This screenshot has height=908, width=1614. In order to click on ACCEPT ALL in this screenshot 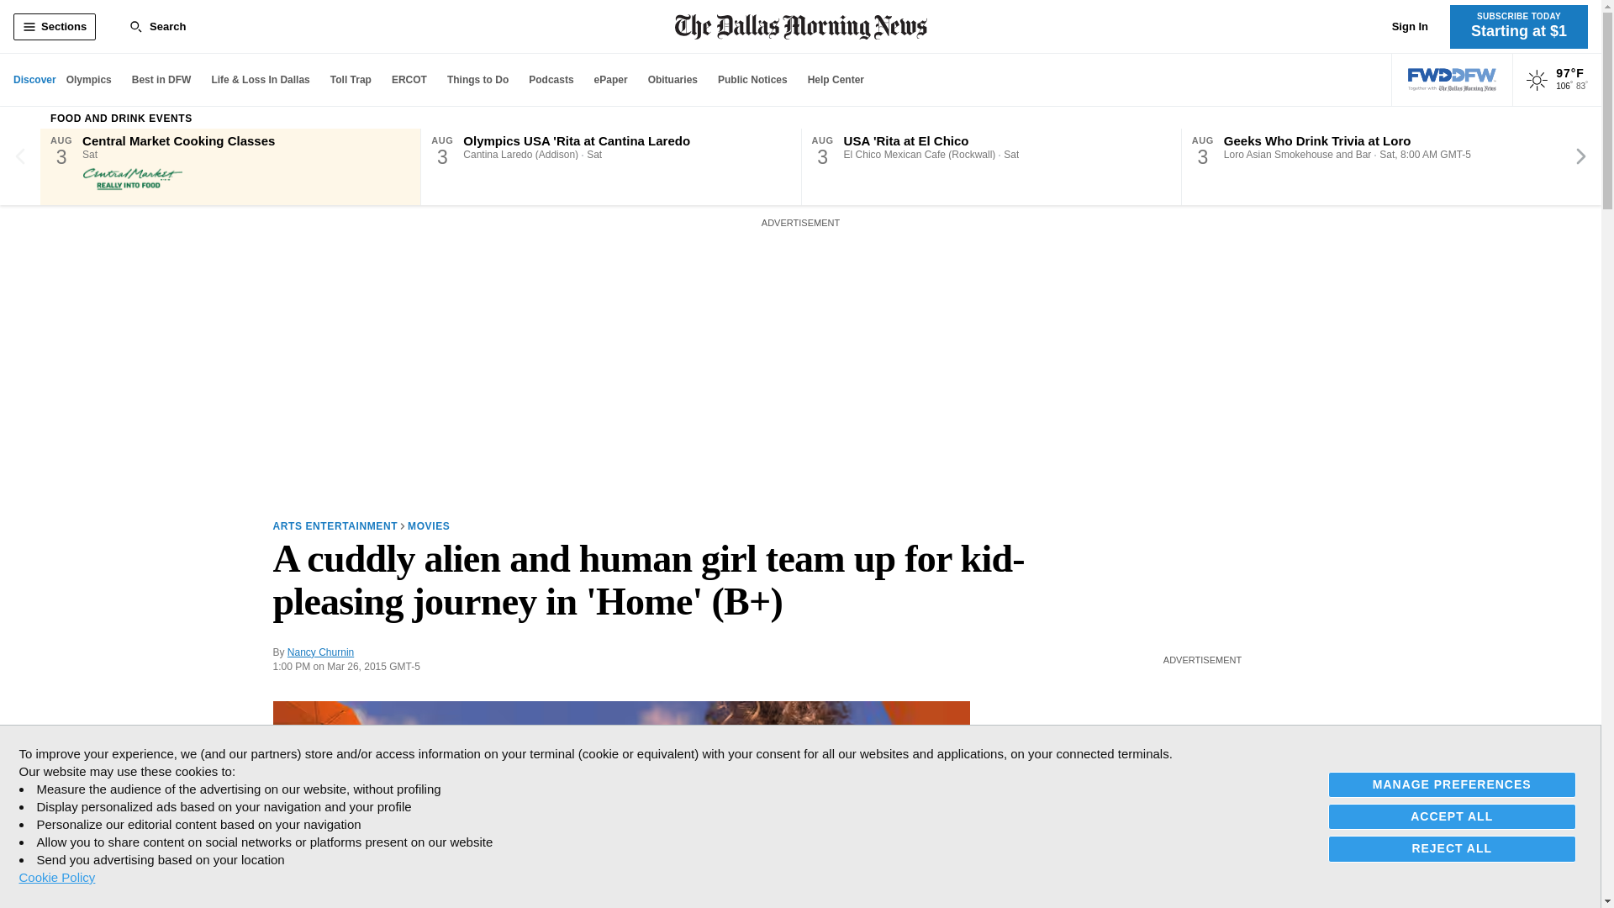, I will do `click(1453, 816)`.